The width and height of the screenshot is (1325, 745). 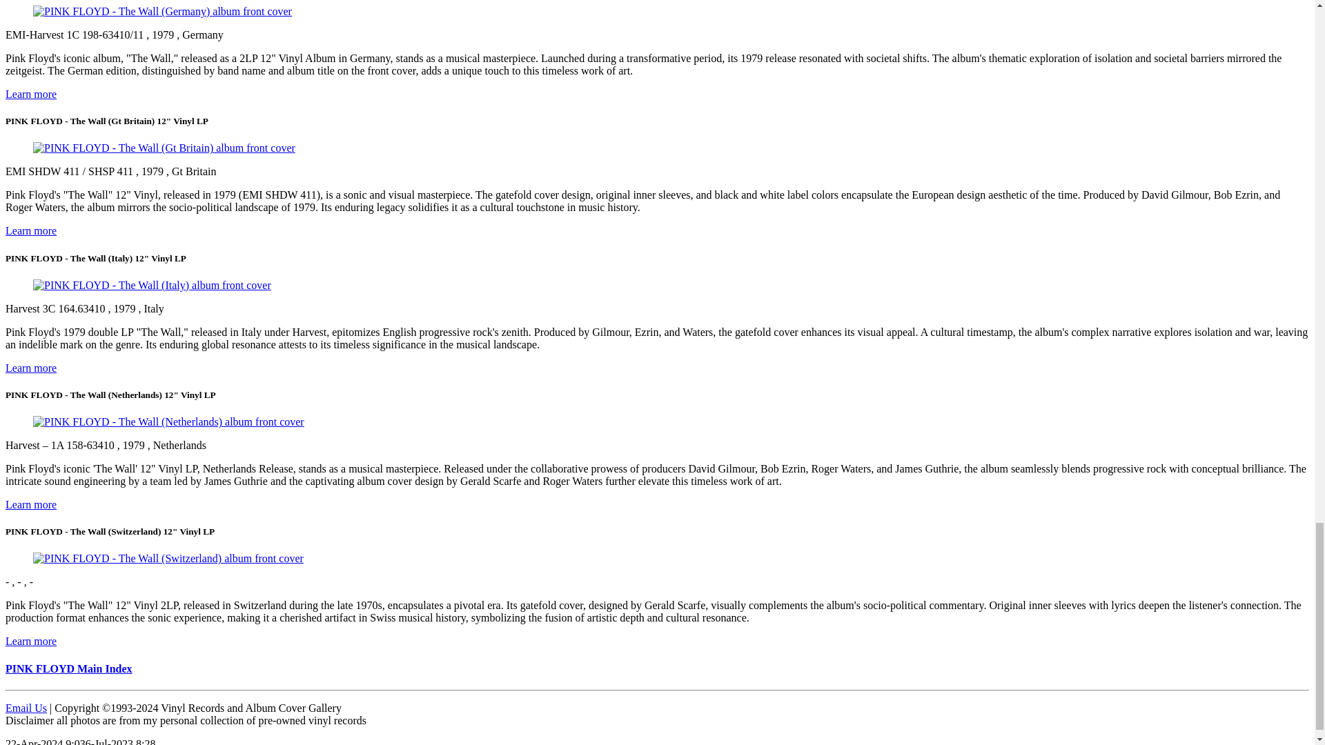 What do you see at coordinates (26, 708) in the screenshot?
I see `Email Us` at bounding box center [26, 708].